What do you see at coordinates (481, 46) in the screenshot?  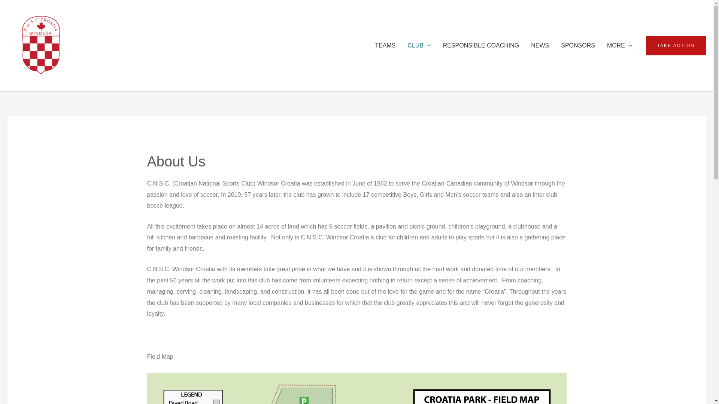 I see `RESPONSIBLE COACHING` at bounding box center [481, 46].